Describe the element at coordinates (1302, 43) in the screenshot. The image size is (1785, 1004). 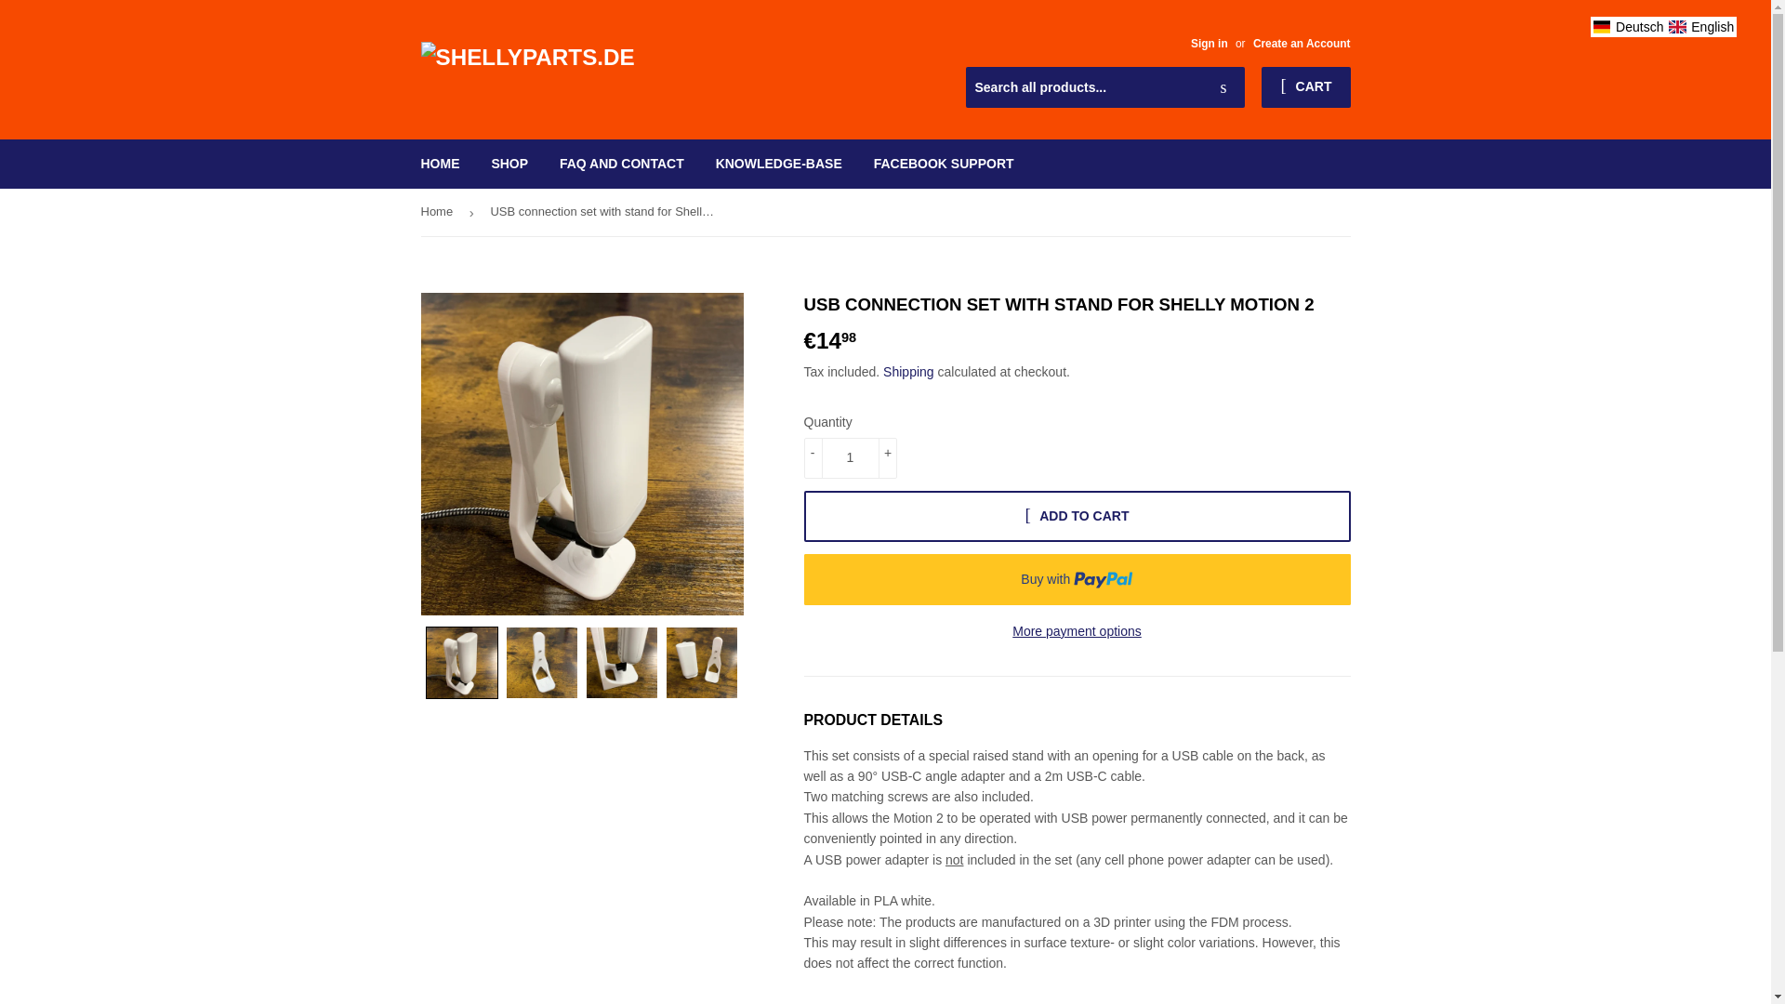
I see `Create an Account` at that location.